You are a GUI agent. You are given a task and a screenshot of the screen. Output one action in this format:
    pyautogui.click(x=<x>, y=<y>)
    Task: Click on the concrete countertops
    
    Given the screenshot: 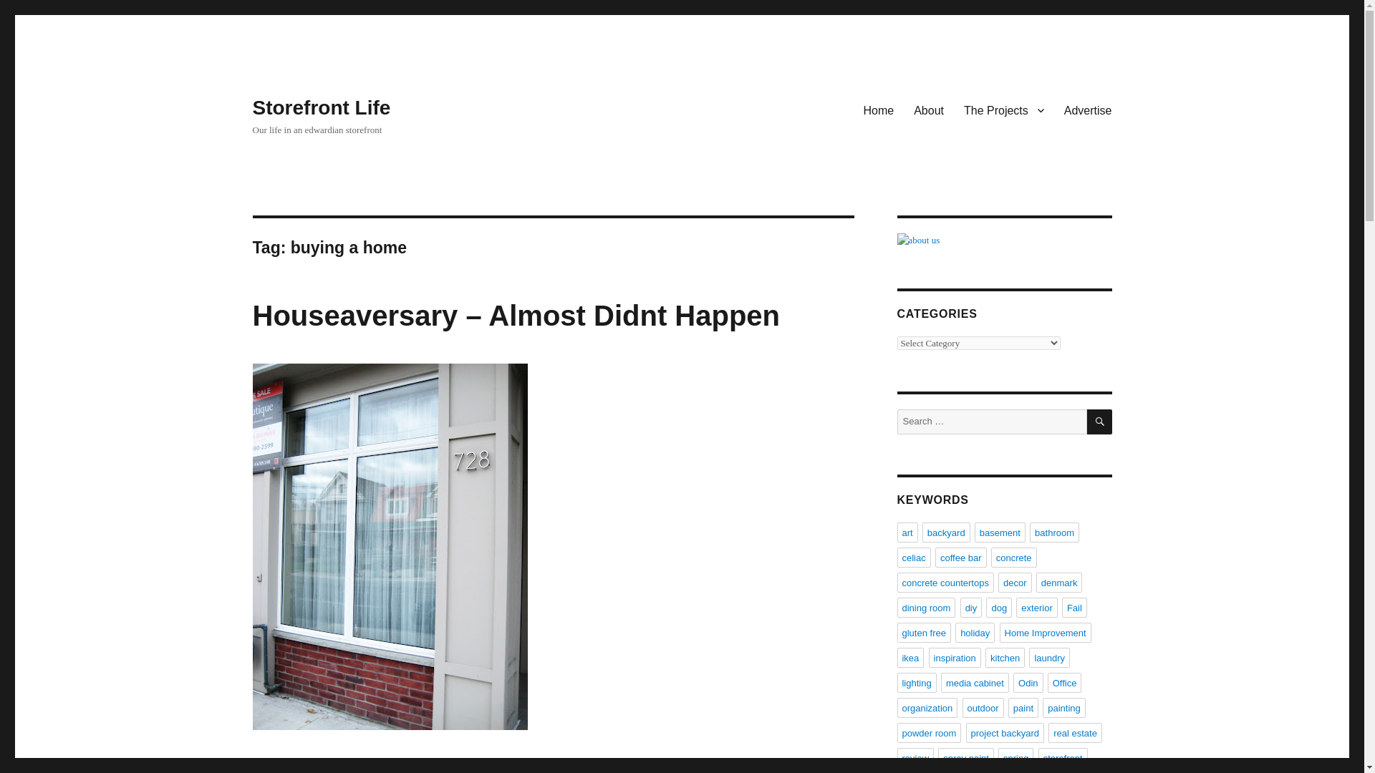 What is the action you would take?
    pyautogui.click(x=944, y=583)
    